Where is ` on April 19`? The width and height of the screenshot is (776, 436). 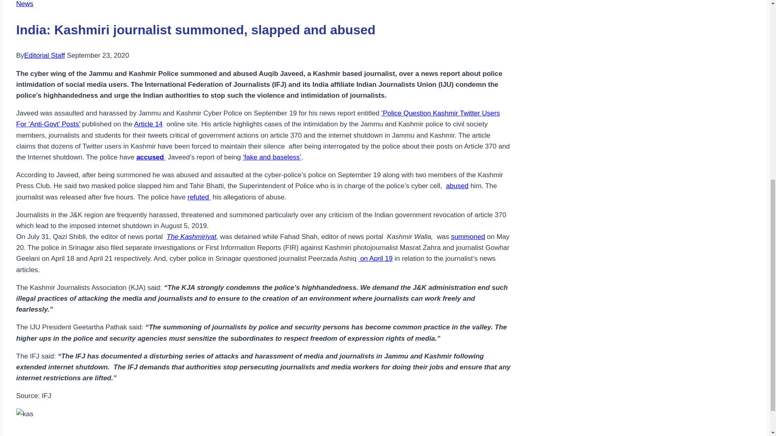  on April 19 is located at coordinates (375, 258).